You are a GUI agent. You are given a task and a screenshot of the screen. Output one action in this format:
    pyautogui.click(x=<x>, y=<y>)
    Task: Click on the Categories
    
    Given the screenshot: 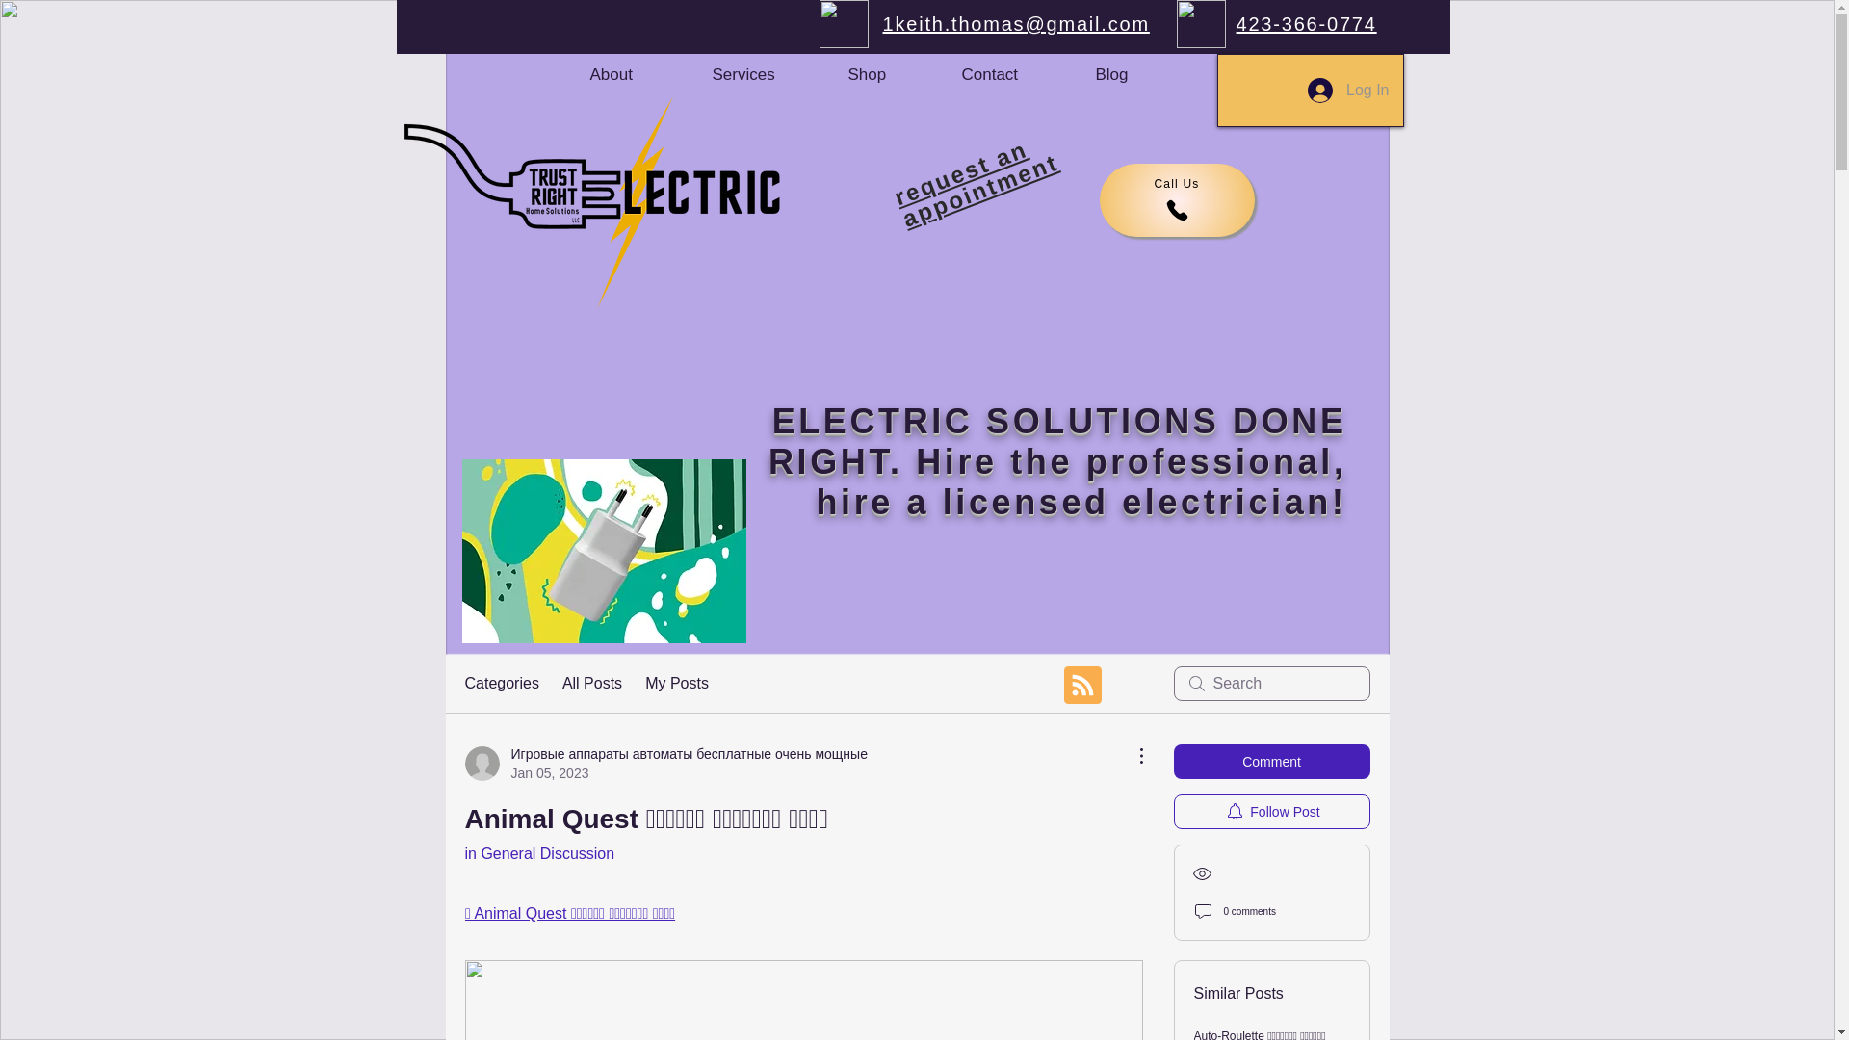 What is the action you would take?
    pyautogui.click(x=501, y=684)
    